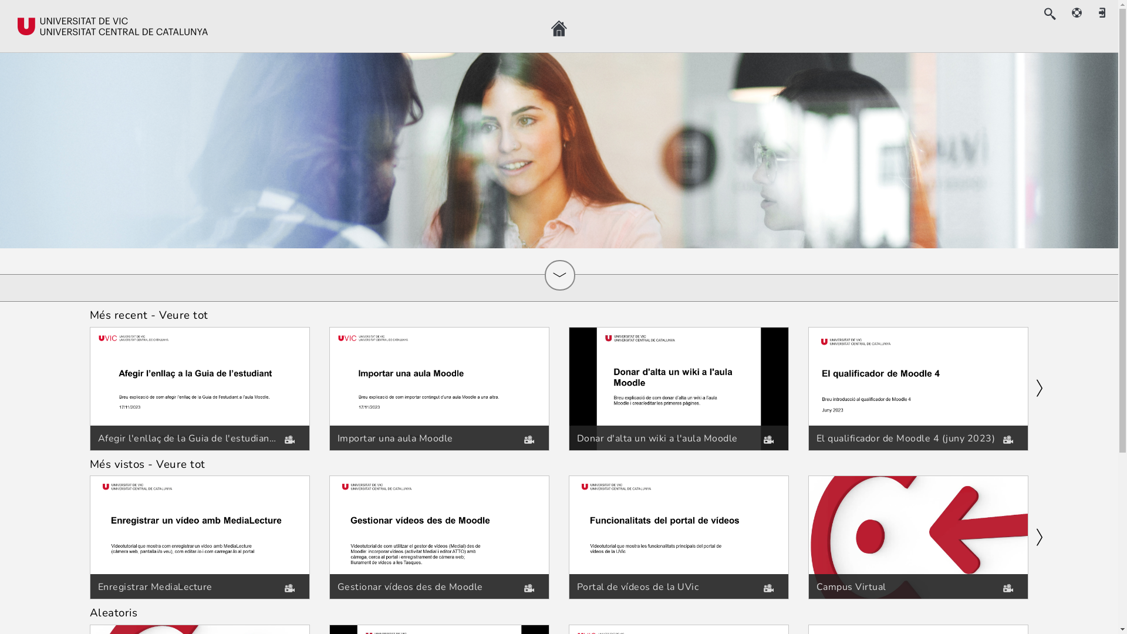  I want to click on Cerca, so click(1050, 14).